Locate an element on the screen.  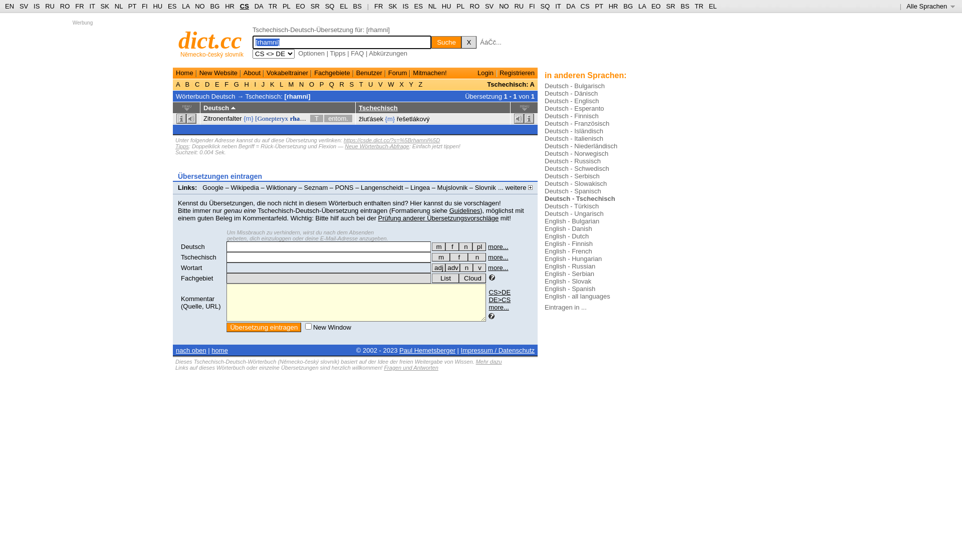
Fachgebiete is located at coordinates (332, 73).